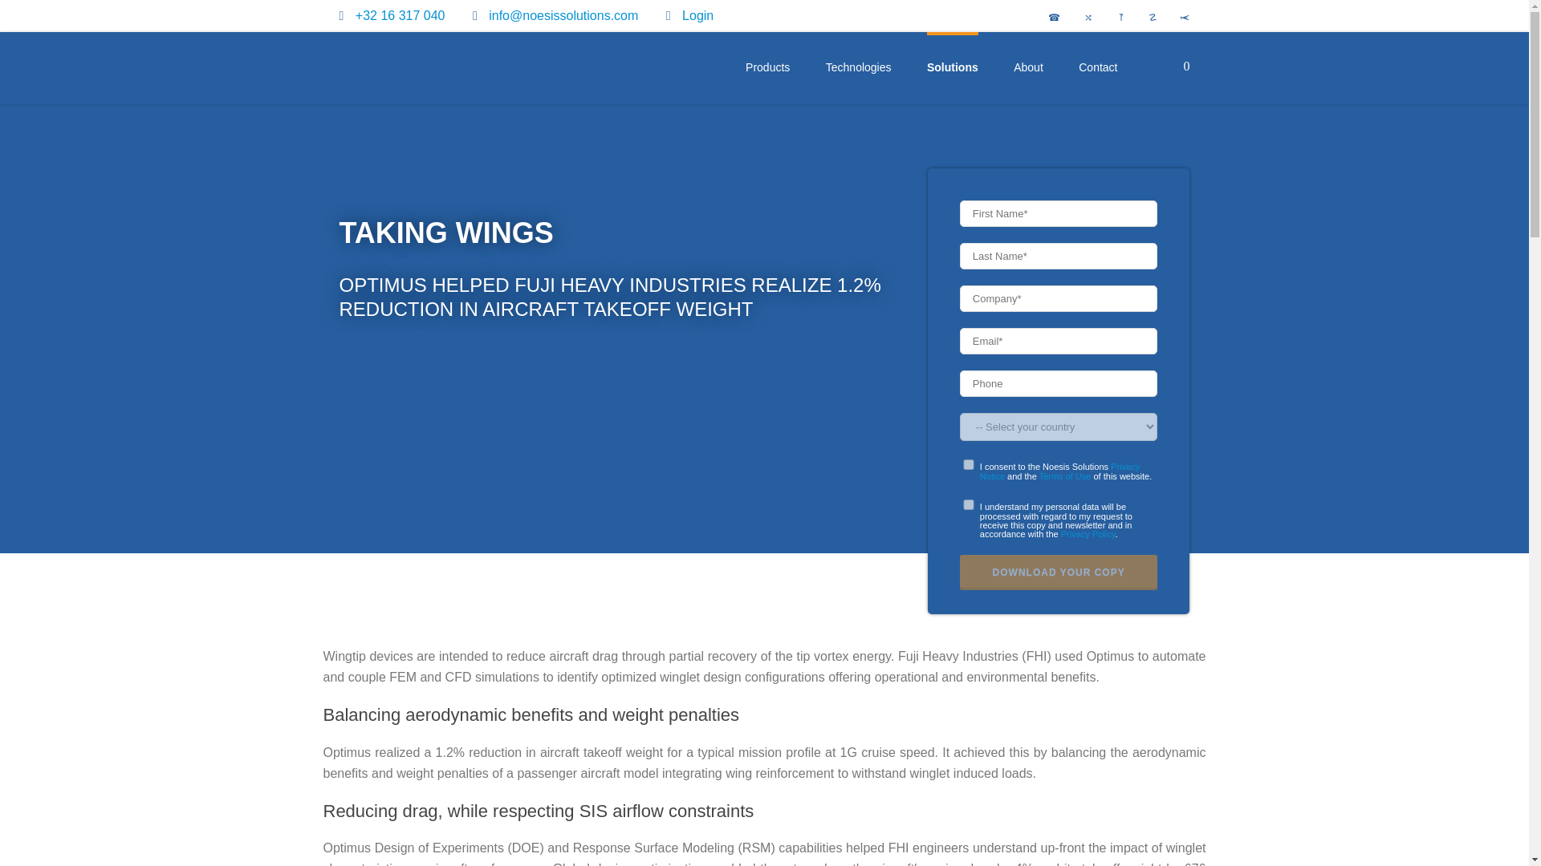 Image resolution: width=1541 pixels, height=866 pixels. Describe the element at coordinates (1177, 18) in the screenshot. I see `RSS` at that location.